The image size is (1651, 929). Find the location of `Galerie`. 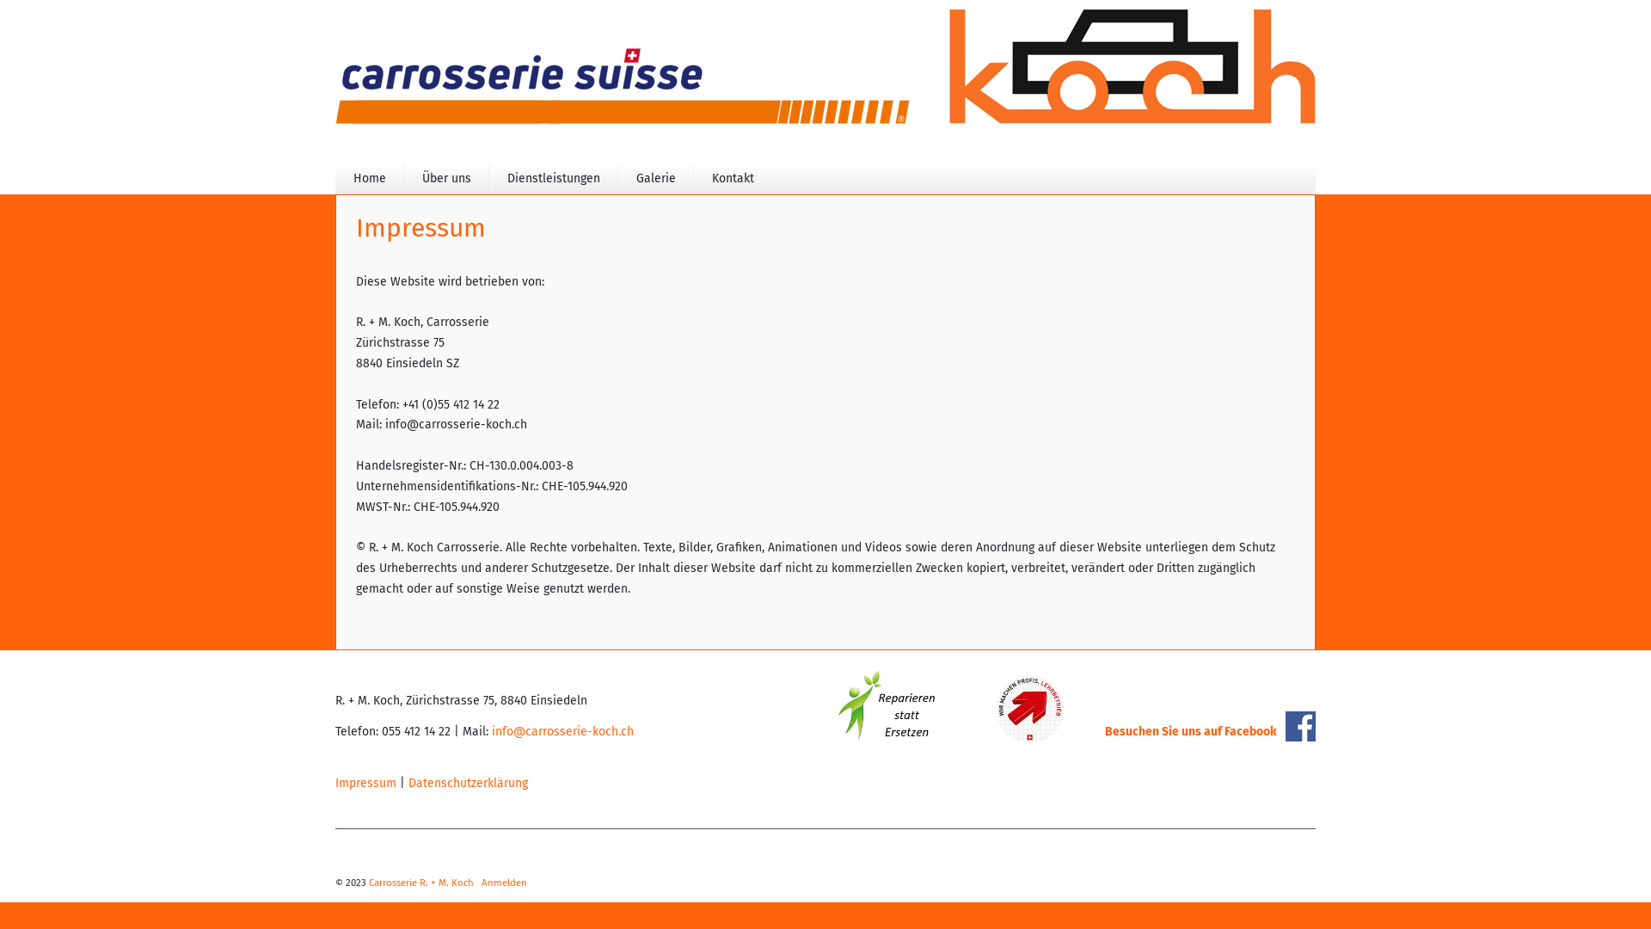

Galerie is located at coordinates (656, 179).